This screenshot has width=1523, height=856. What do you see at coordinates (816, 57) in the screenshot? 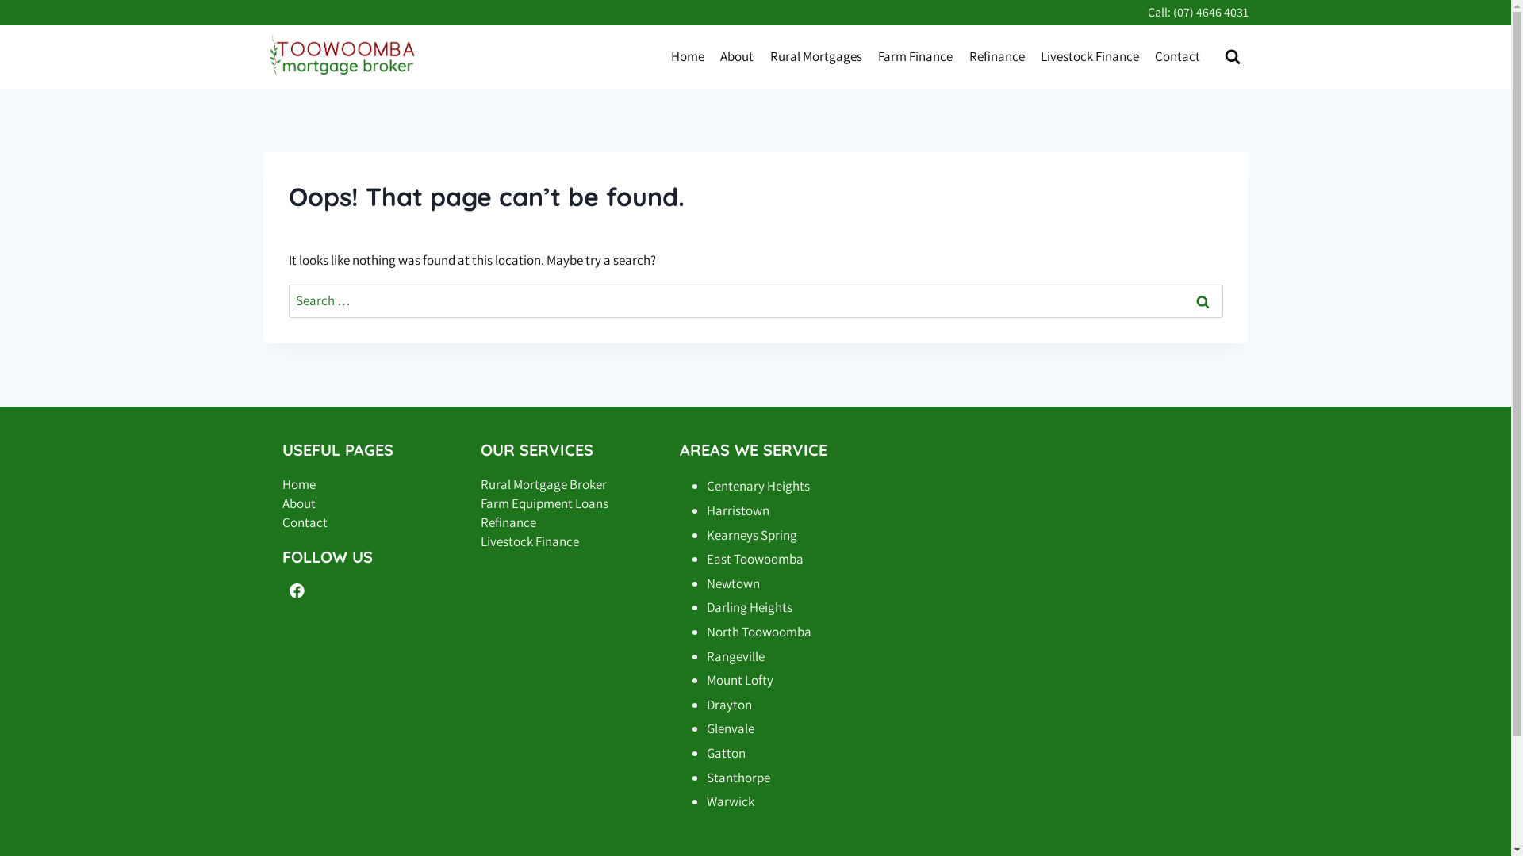
I see `Rural Mortgages` at bounding box center [816, 57].